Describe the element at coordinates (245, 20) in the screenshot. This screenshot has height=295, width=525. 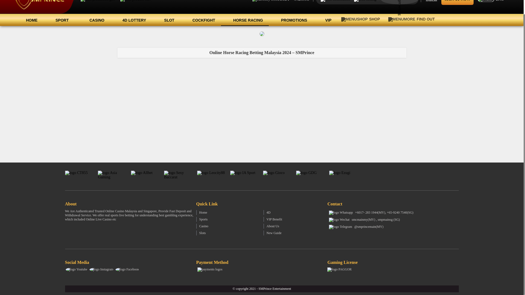
I see `HORSE RACING` at that location.